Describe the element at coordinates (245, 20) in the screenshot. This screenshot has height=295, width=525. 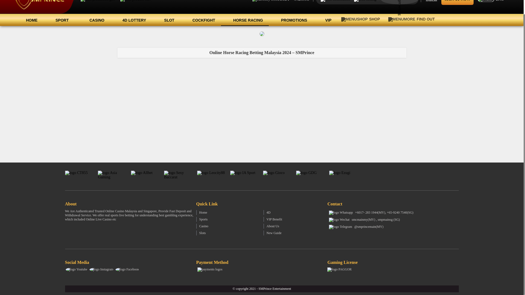
I see `HORSE RACING` at that location.